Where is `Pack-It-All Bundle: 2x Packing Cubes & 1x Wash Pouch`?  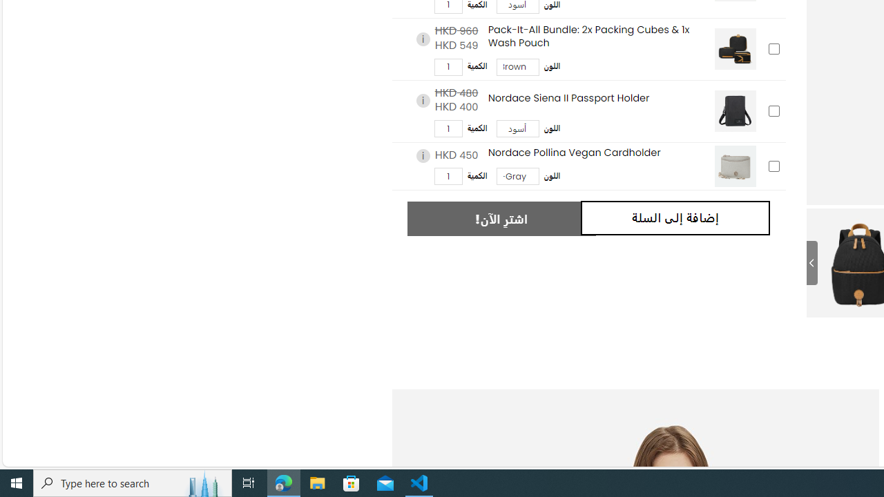
Pack-It-All Bundle: 2x Packing Cubes & 1x Wash Pouch is located at coordinates (735, 50).